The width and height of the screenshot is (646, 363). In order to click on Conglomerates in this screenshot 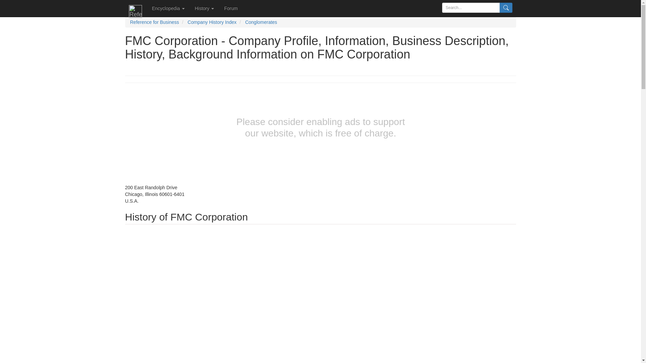, I will do `click(261, 22)`.